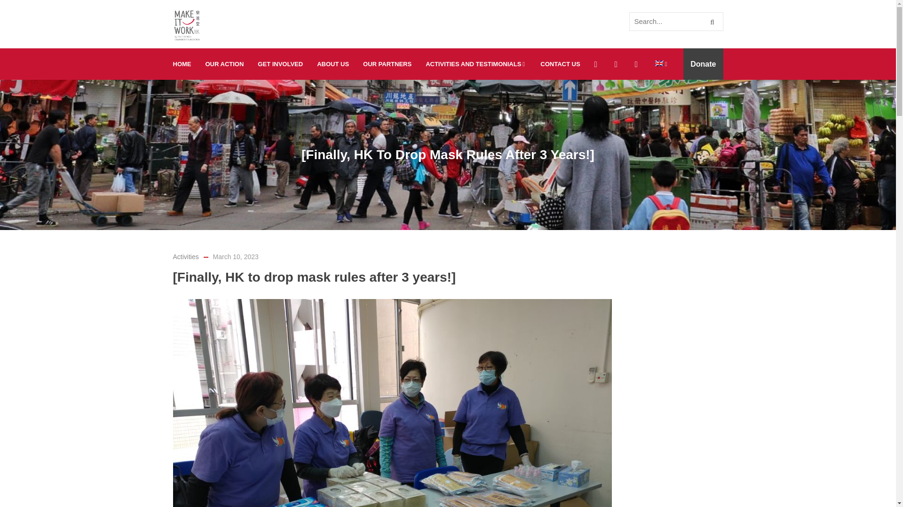  Describe the element at coordinates (387, 64) in the screenshot. I see `OUR PARTNERS` at that location.